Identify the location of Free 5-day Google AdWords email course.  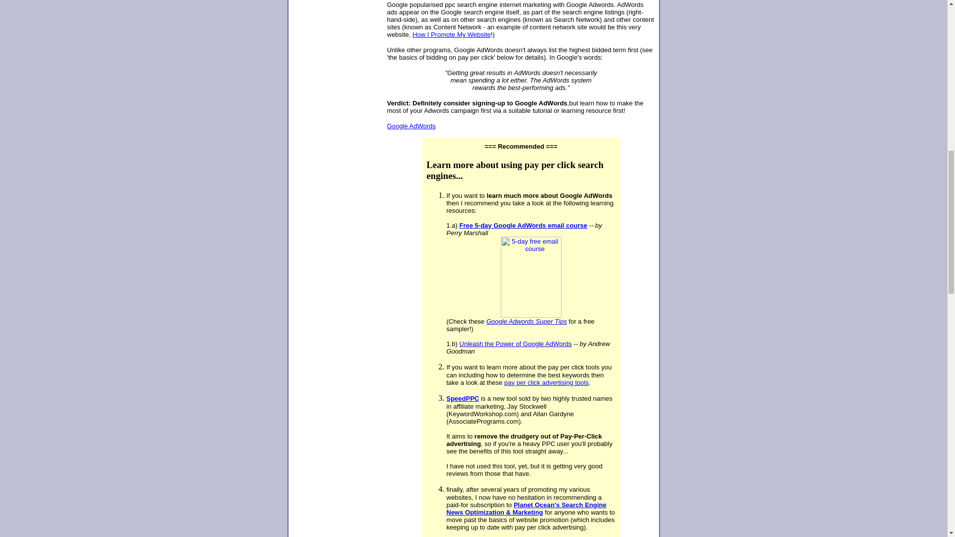
(523, 226).